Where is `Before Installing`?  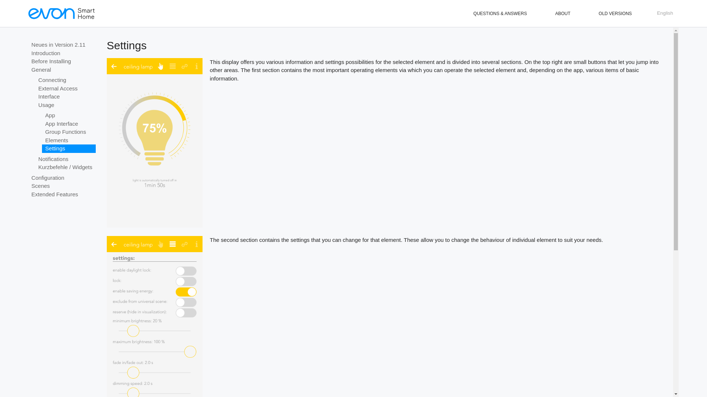 Before Installing is located at coordinates (62, 61).